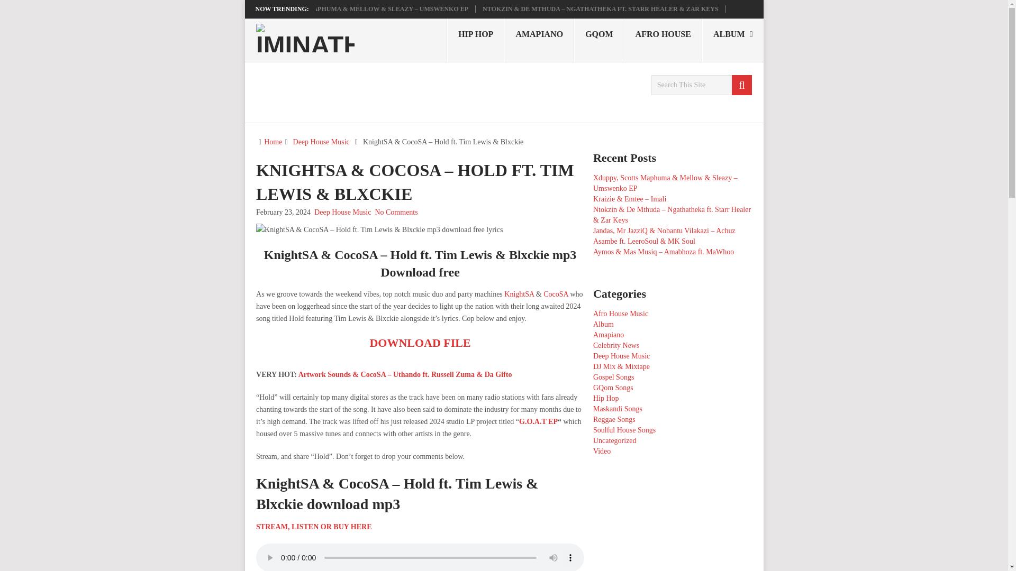 The width and height of the screenshot is (1016, 571). Describe the element at coordinates (475, 40) in the screenshot. I see `HIP HOP` at that location.